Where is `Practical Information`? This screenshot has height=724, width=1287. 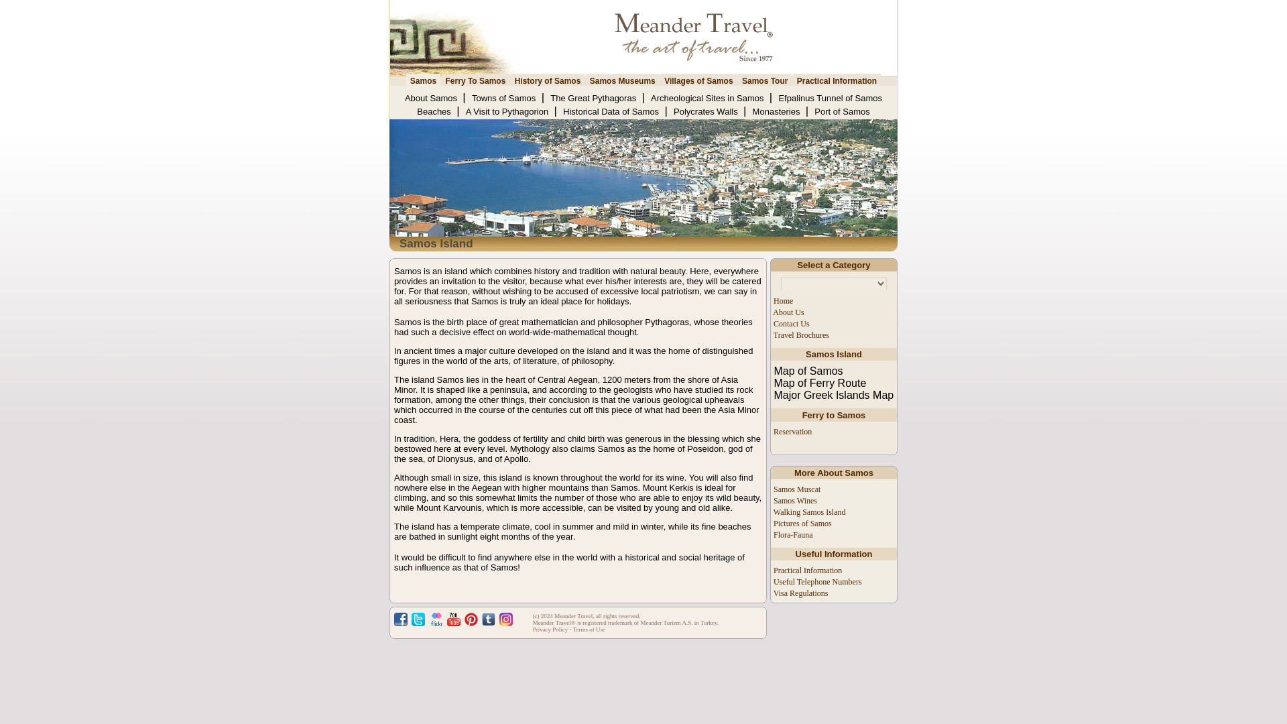 Practical Information is located at coordinates (837, 80).